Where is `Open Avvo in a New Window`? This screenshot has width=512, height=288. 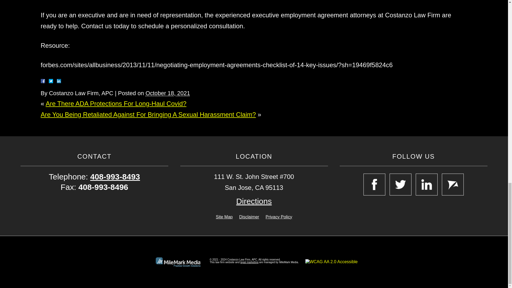
Open Avvo in a New Window is located at coordinates (453, 185).